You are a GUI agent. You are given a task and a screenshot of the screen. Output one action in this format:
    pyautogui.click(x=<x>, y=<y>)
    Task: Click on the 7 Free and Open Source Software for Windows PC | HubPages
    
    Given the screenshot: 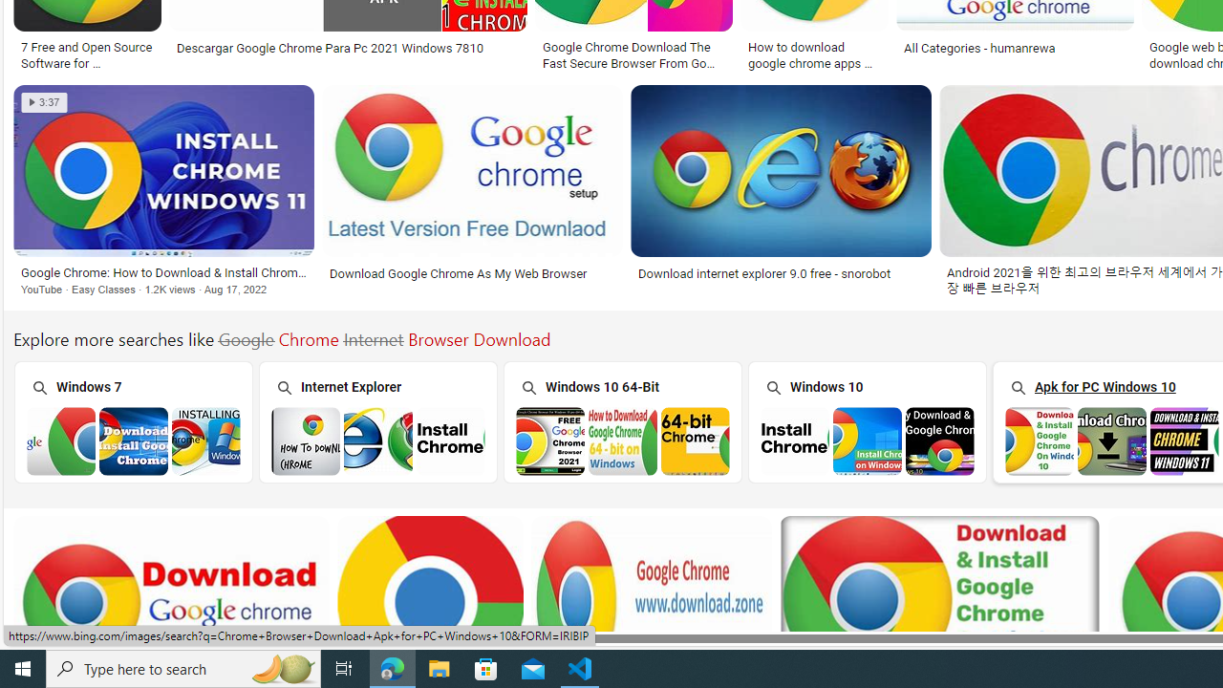 What is the action you would take?
    pyautogui.click(x=87, y=54)
    